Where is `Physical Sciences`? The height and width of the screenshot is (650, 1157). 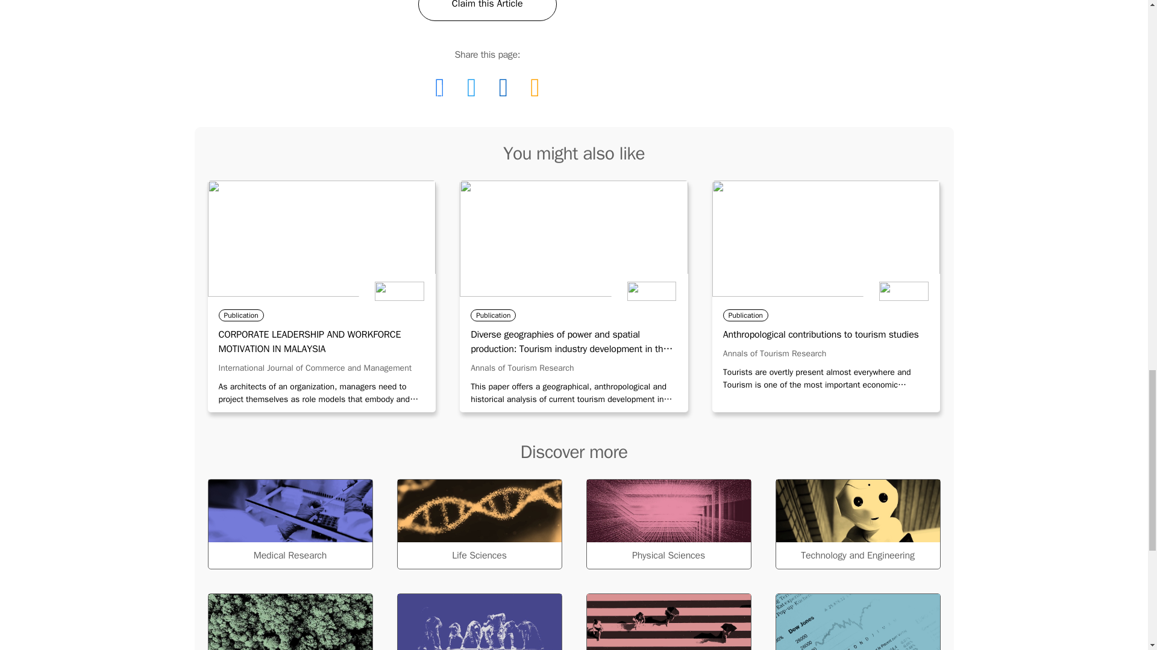 Physical Sciences is located at coordinates (668, 524).